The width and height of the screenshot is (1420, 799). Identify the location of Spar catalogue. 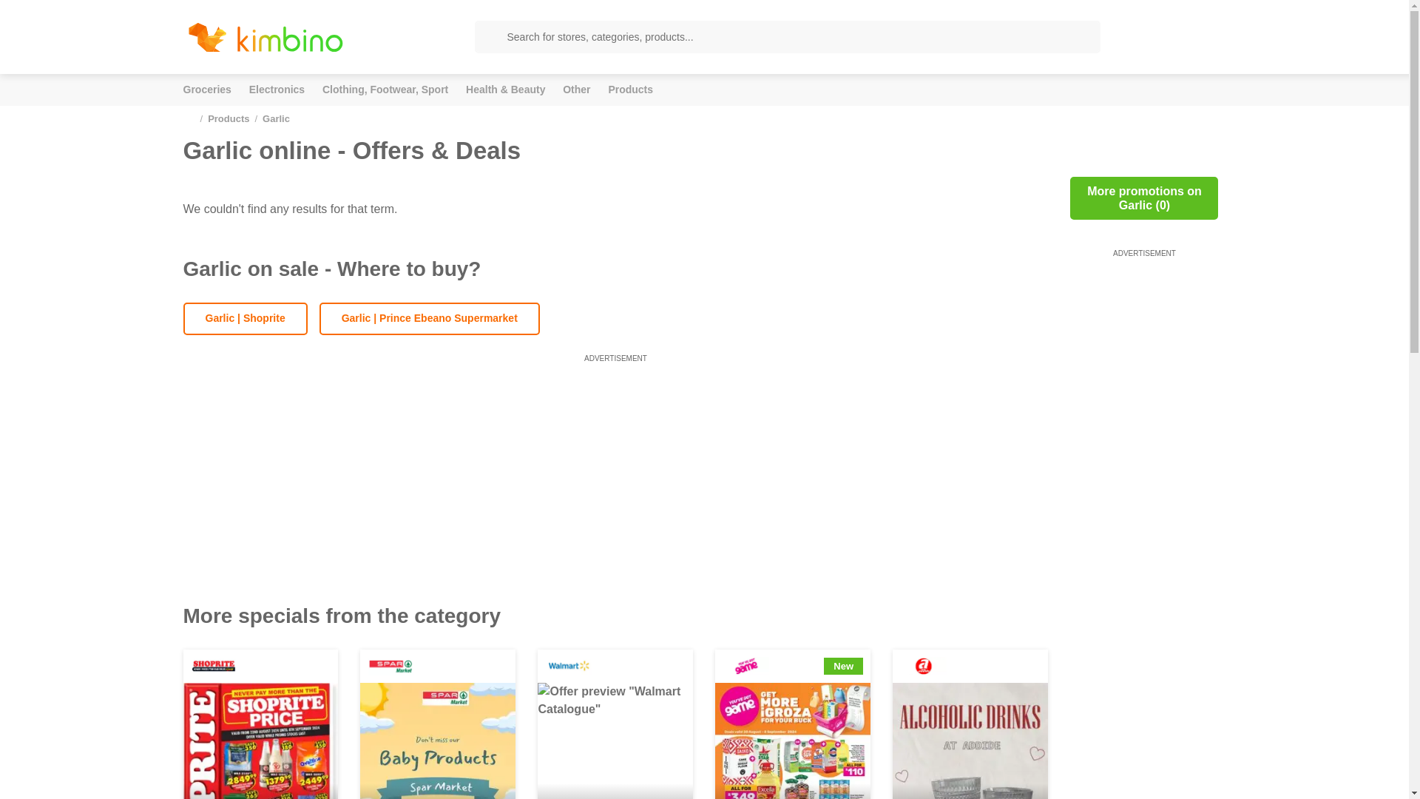
(390, 666).